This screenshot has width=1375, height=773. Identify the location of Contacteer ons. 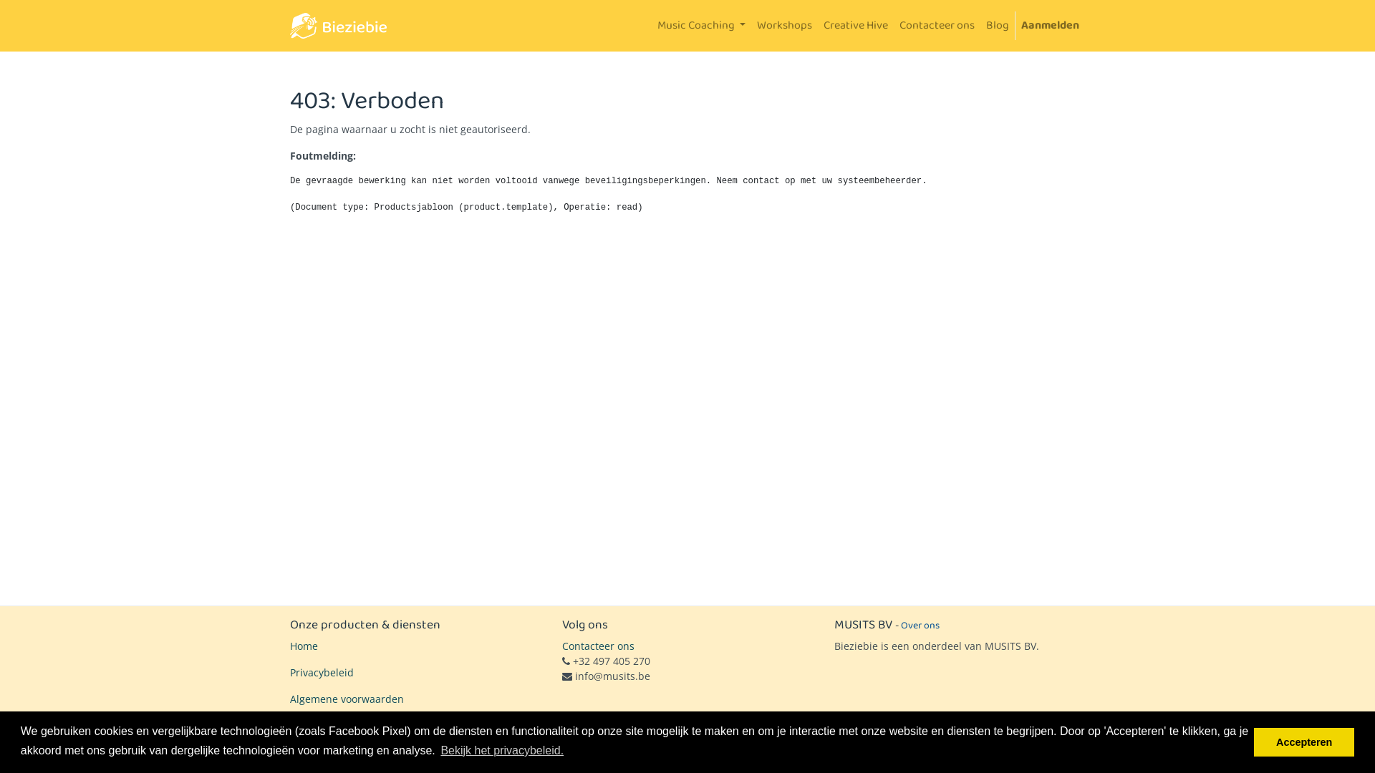
(937, 26).